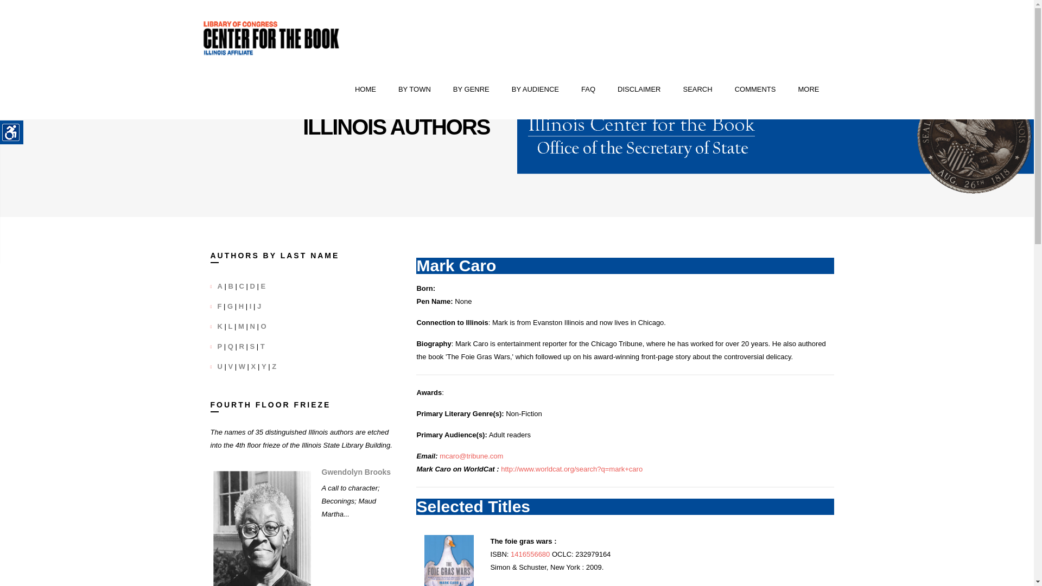  Describe the element at coordinates (639, 90) in the screenshot. I see `A disclaimer from the Illinois Secretary of State` at that location.